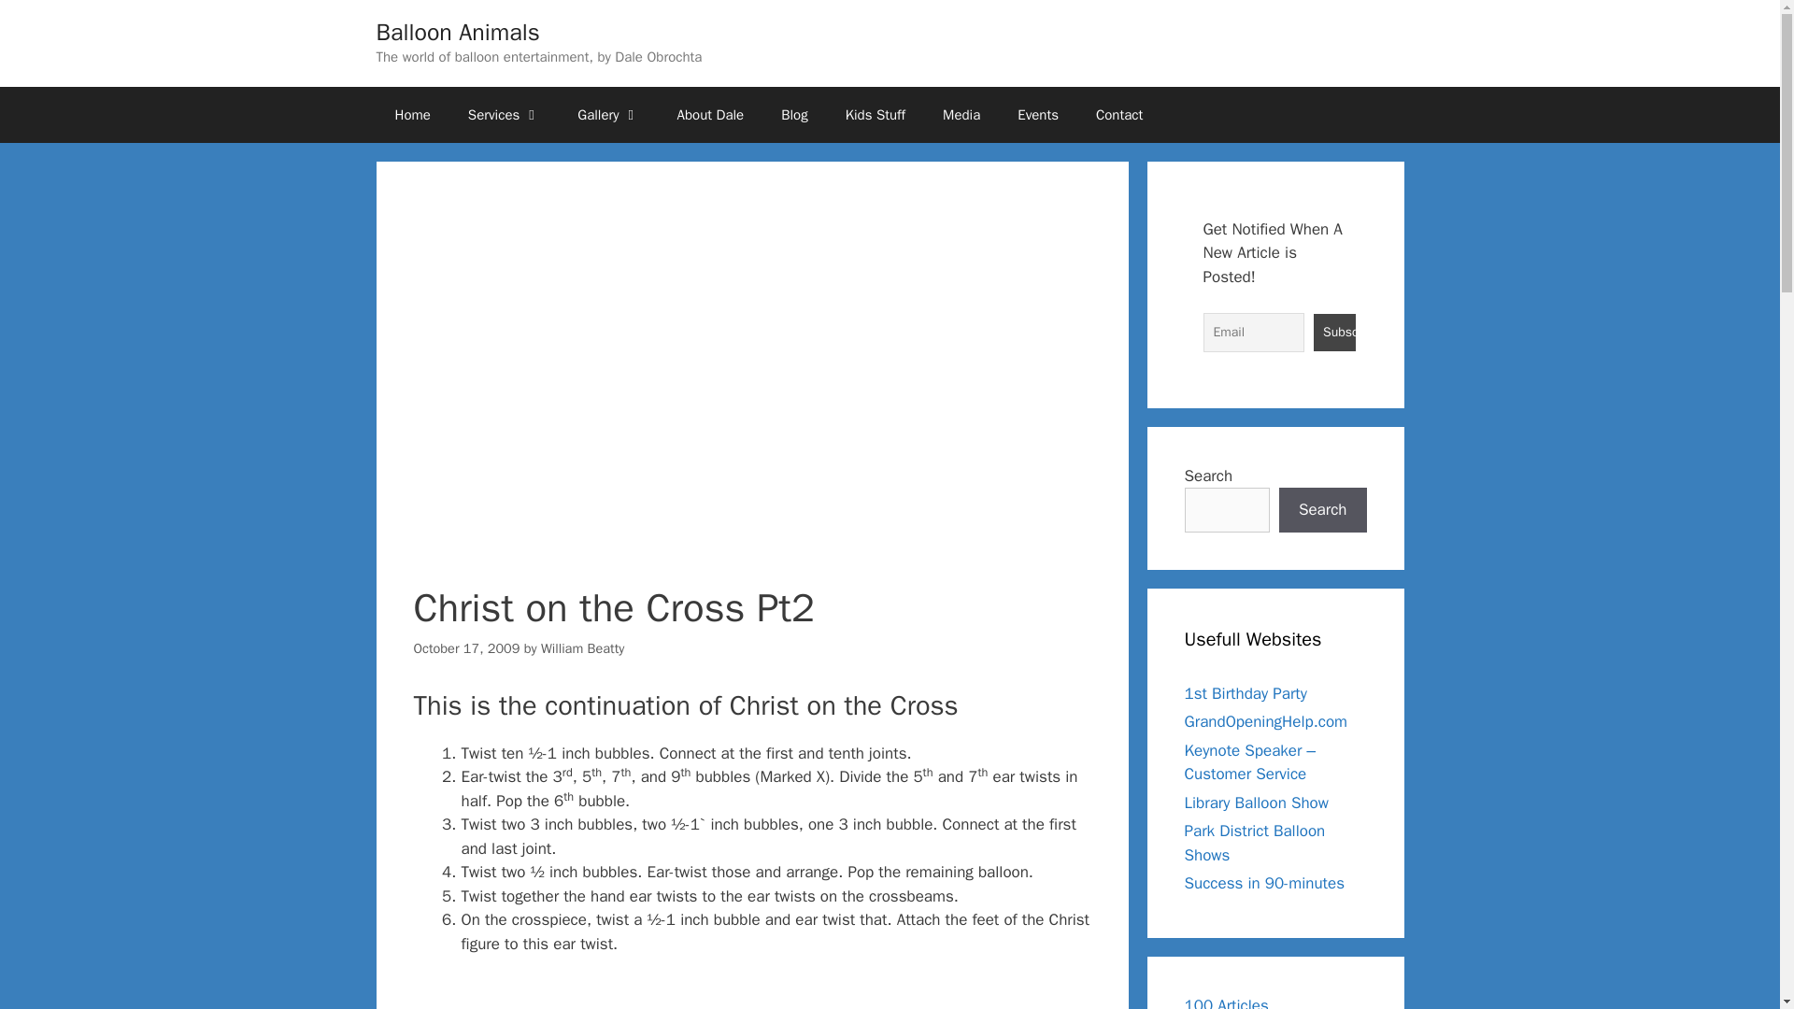  What do you see at coordinates (875, 114) in the screenshot?
I see `Kids Stuff` at bounding box center [875, 114].